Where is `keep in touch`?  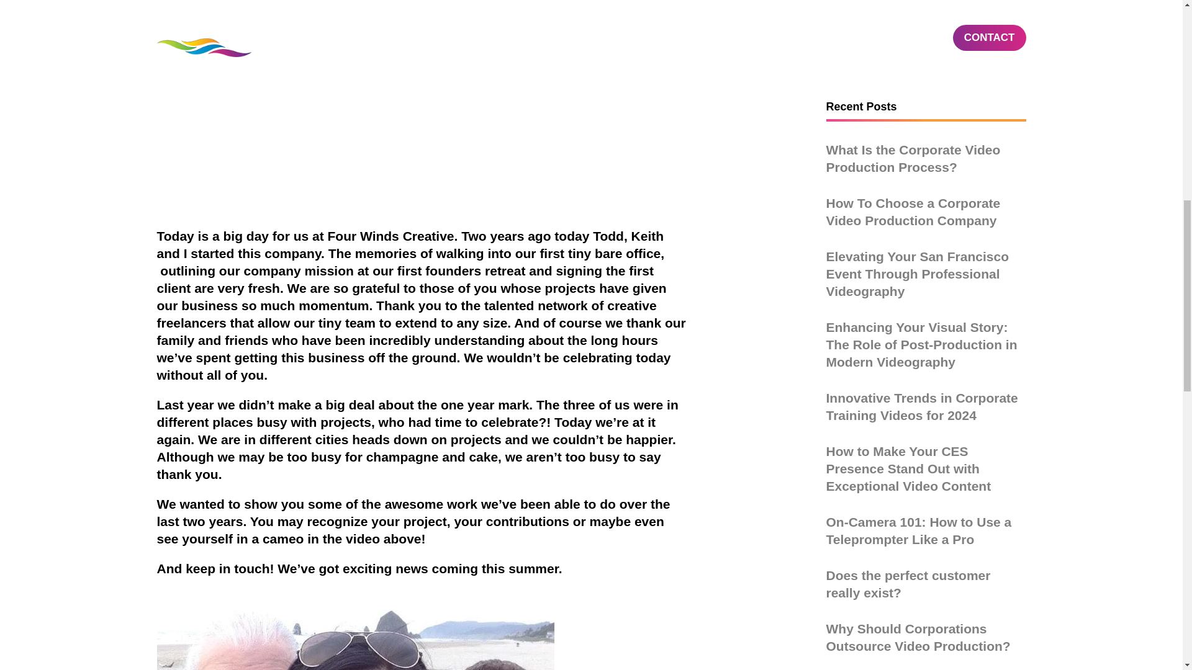
keep in touch is located at coordinates (227, 568).